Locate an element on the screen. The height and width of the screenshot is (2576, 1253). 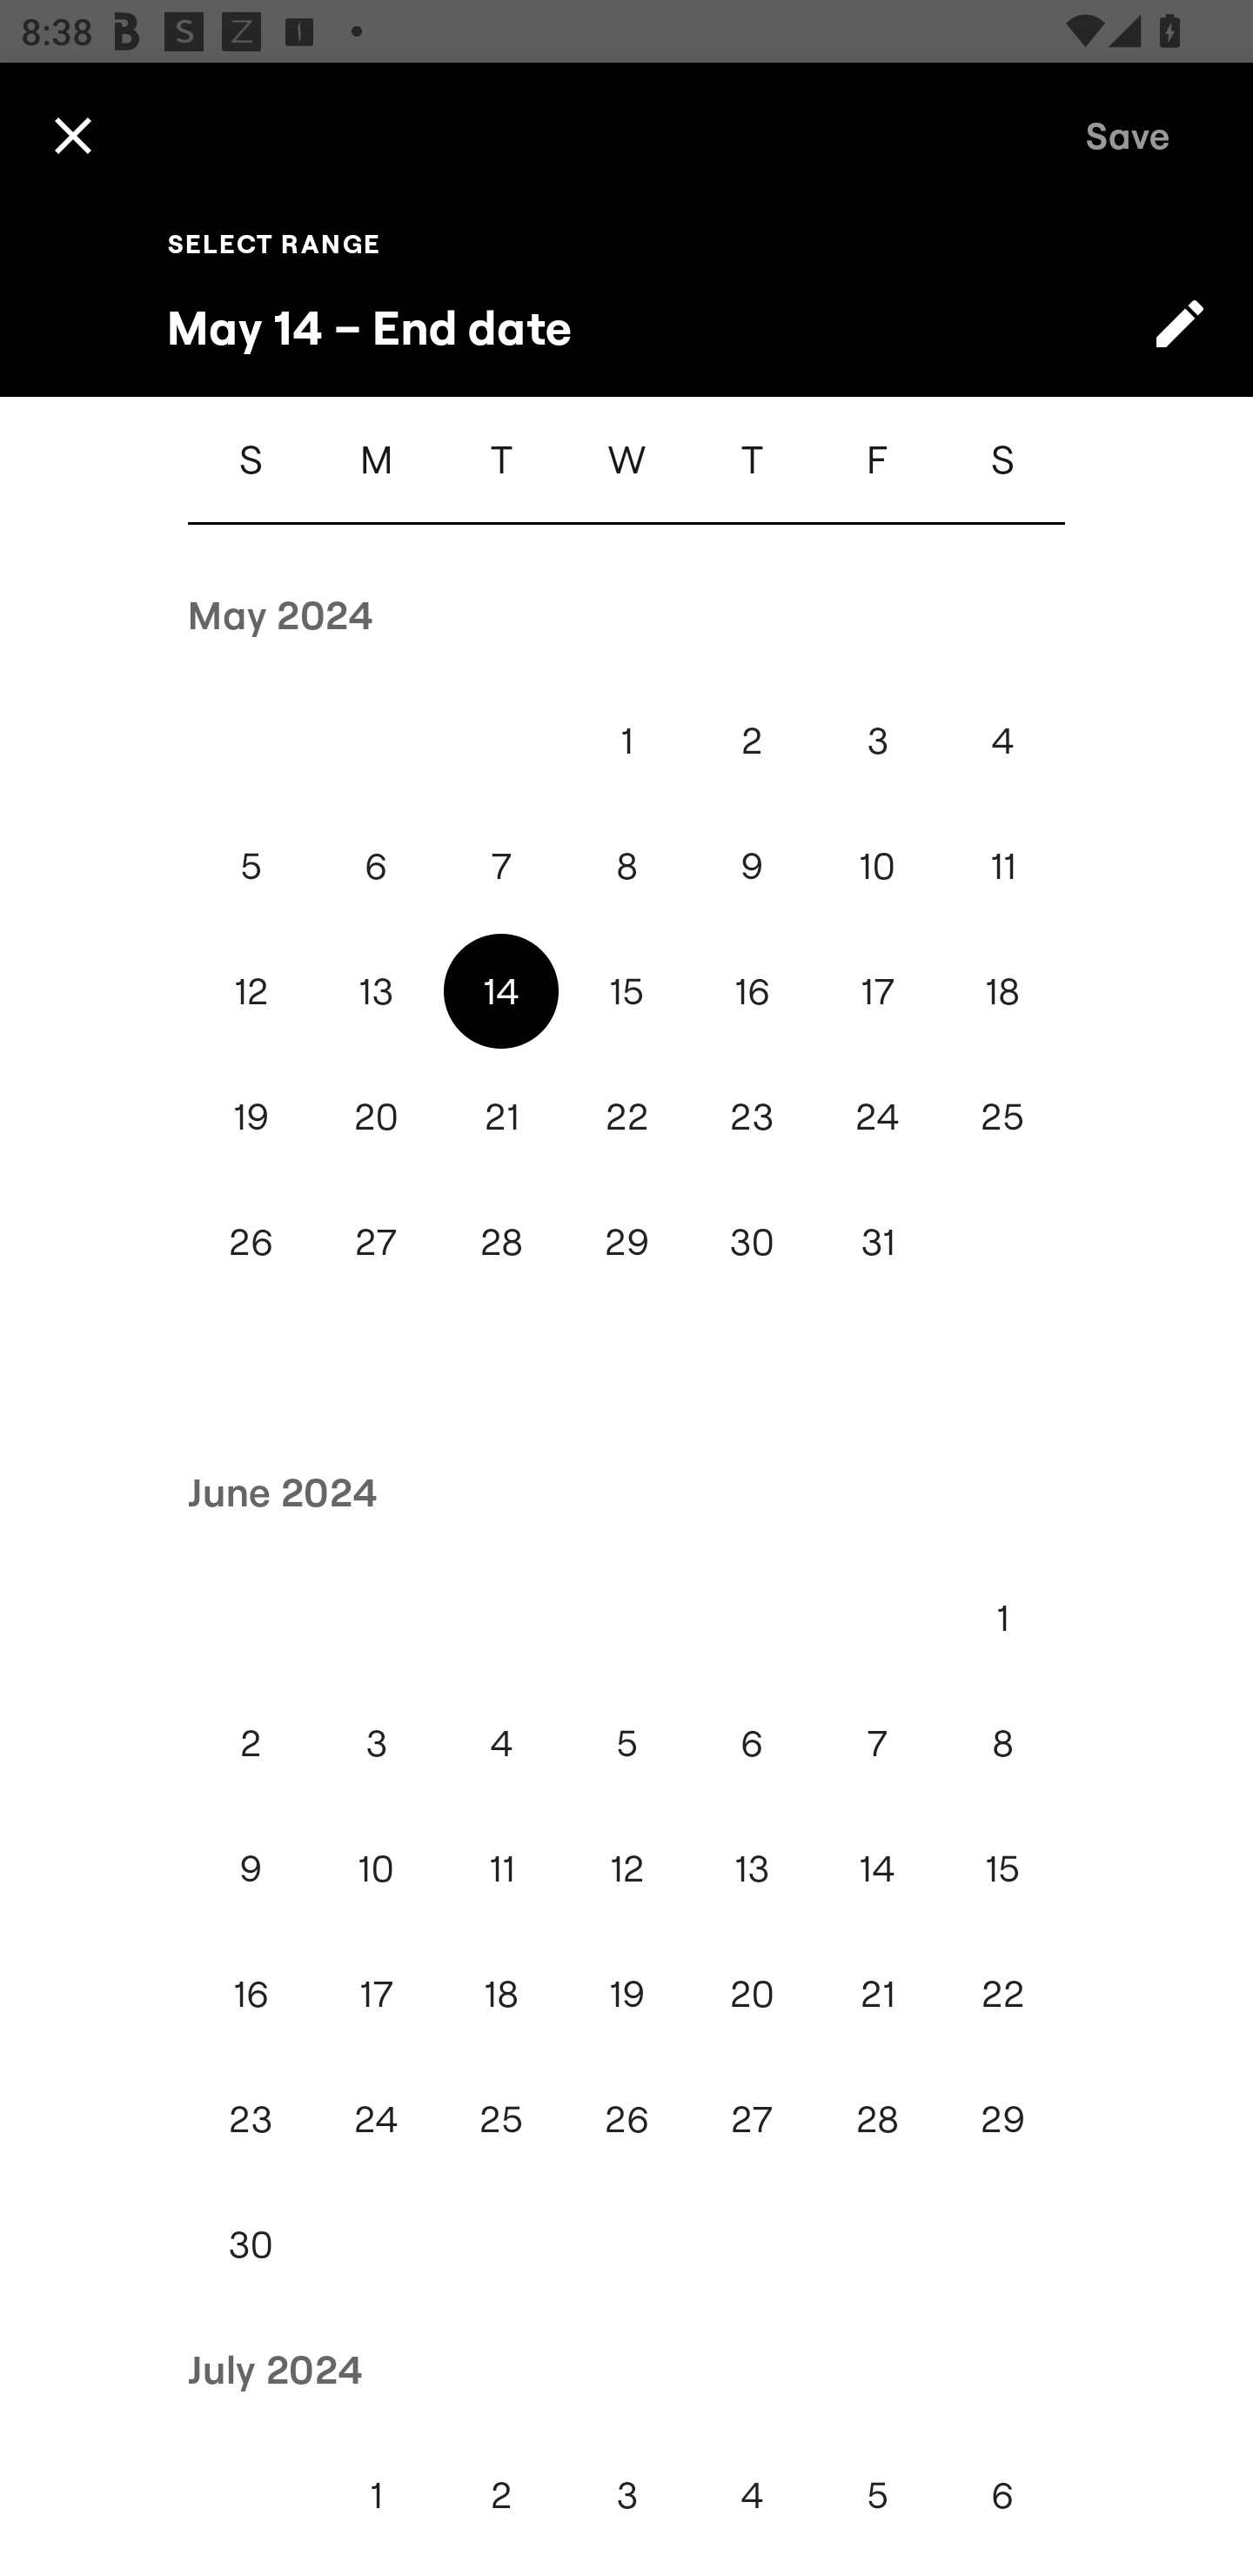
6 Mon, May 6 is located at coordinates (376, 865).